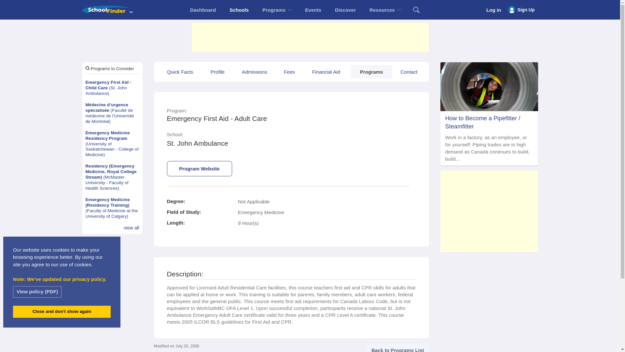 This screenshot has width=625, height=352. Describe the element at coordinates (345, 10) in the screenshot. I see `Discover` at that location.